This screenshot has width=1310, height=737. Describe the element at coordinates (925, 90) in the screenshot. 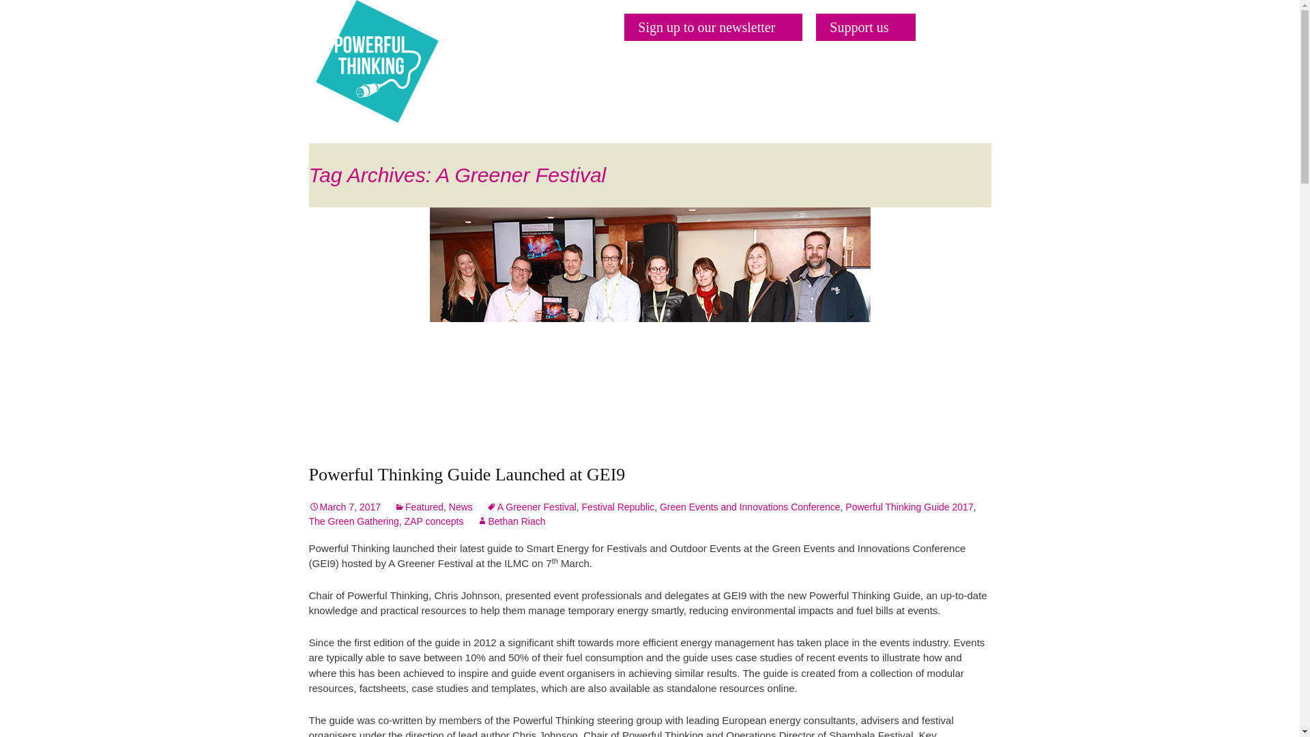

I see `News` at that location.